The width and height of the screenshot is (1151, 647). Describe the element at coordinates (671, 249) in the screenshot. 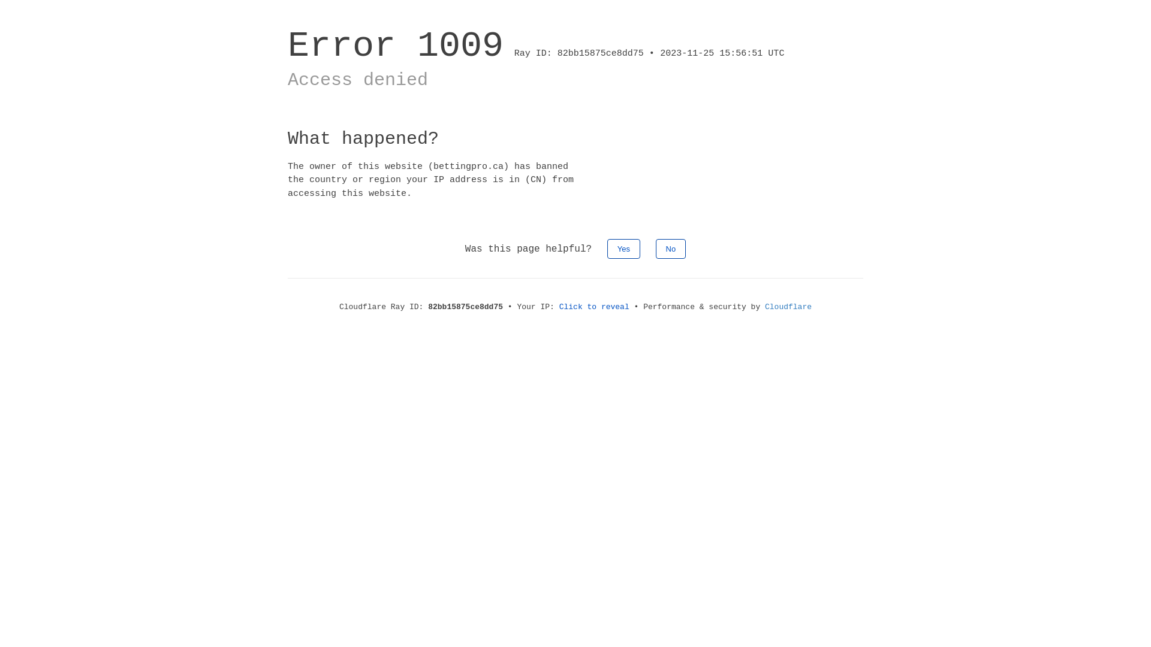

I see `No` at that location.